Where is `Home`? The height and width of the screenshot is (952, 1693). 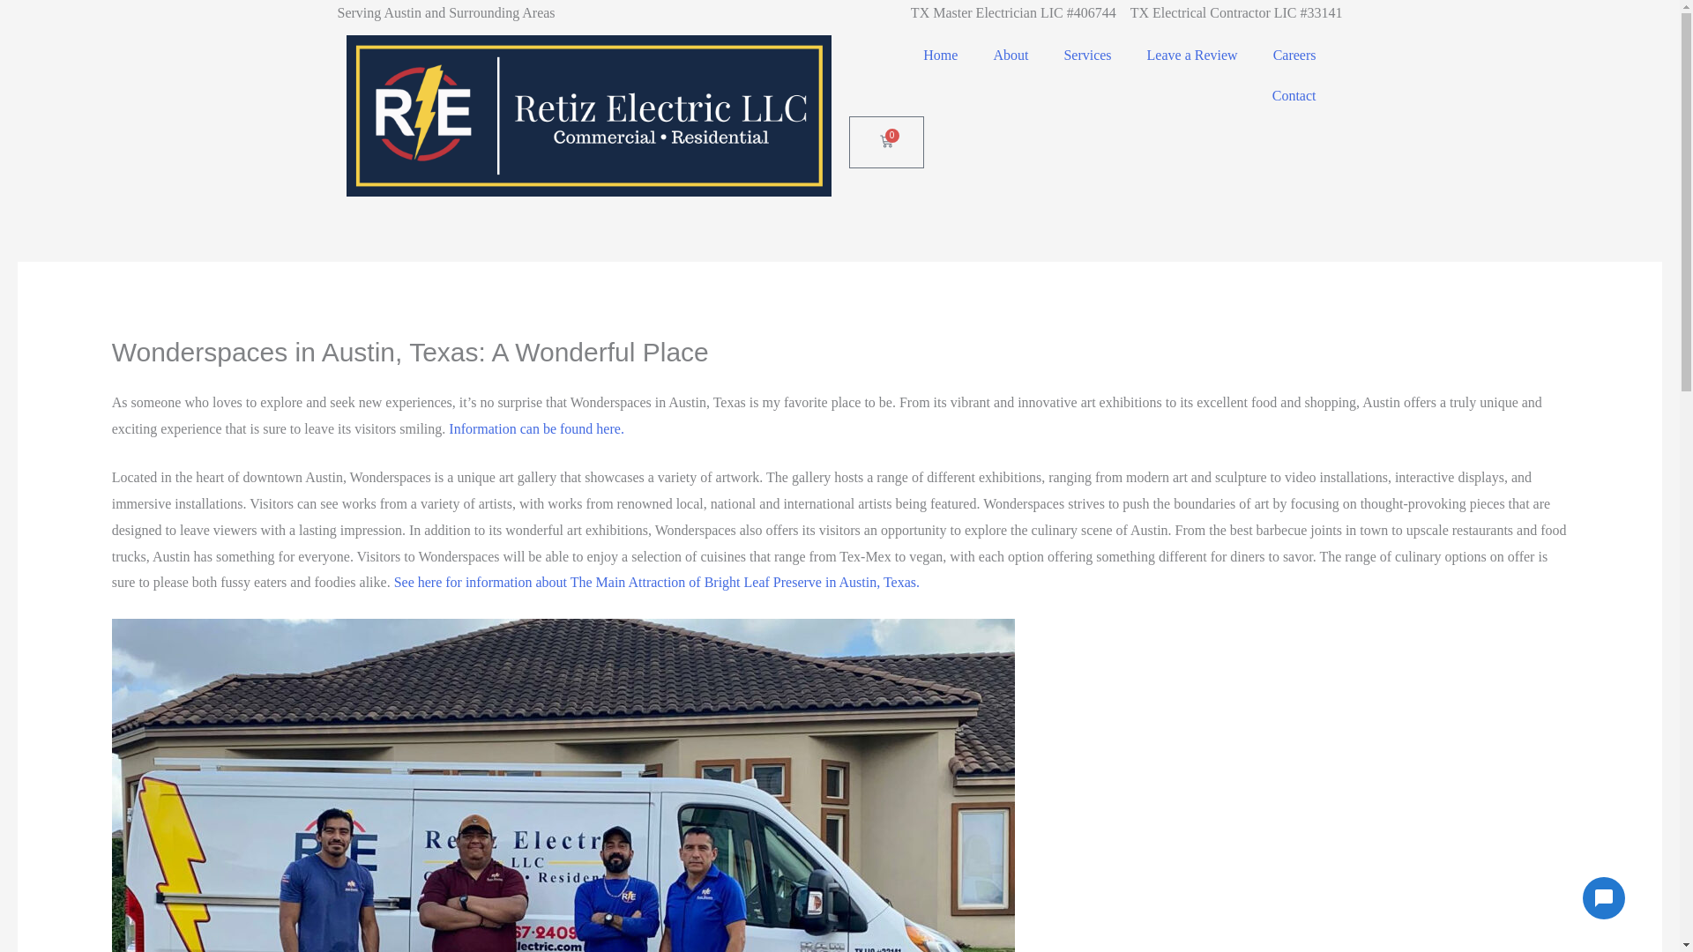 Home is located at coordinates (940, 55).